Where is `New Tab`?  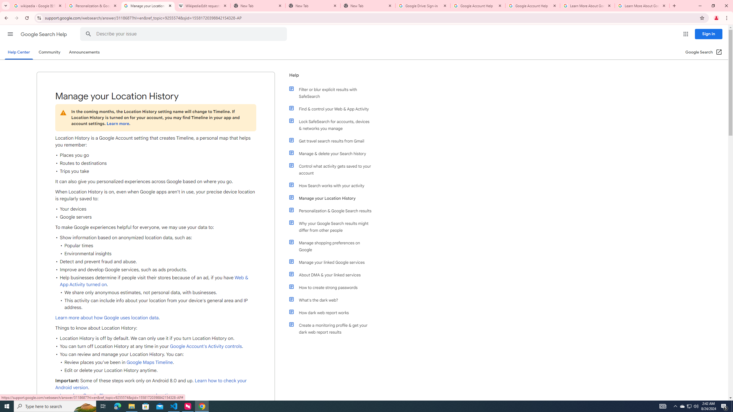
New Tab is located at coordinates (313, 6).